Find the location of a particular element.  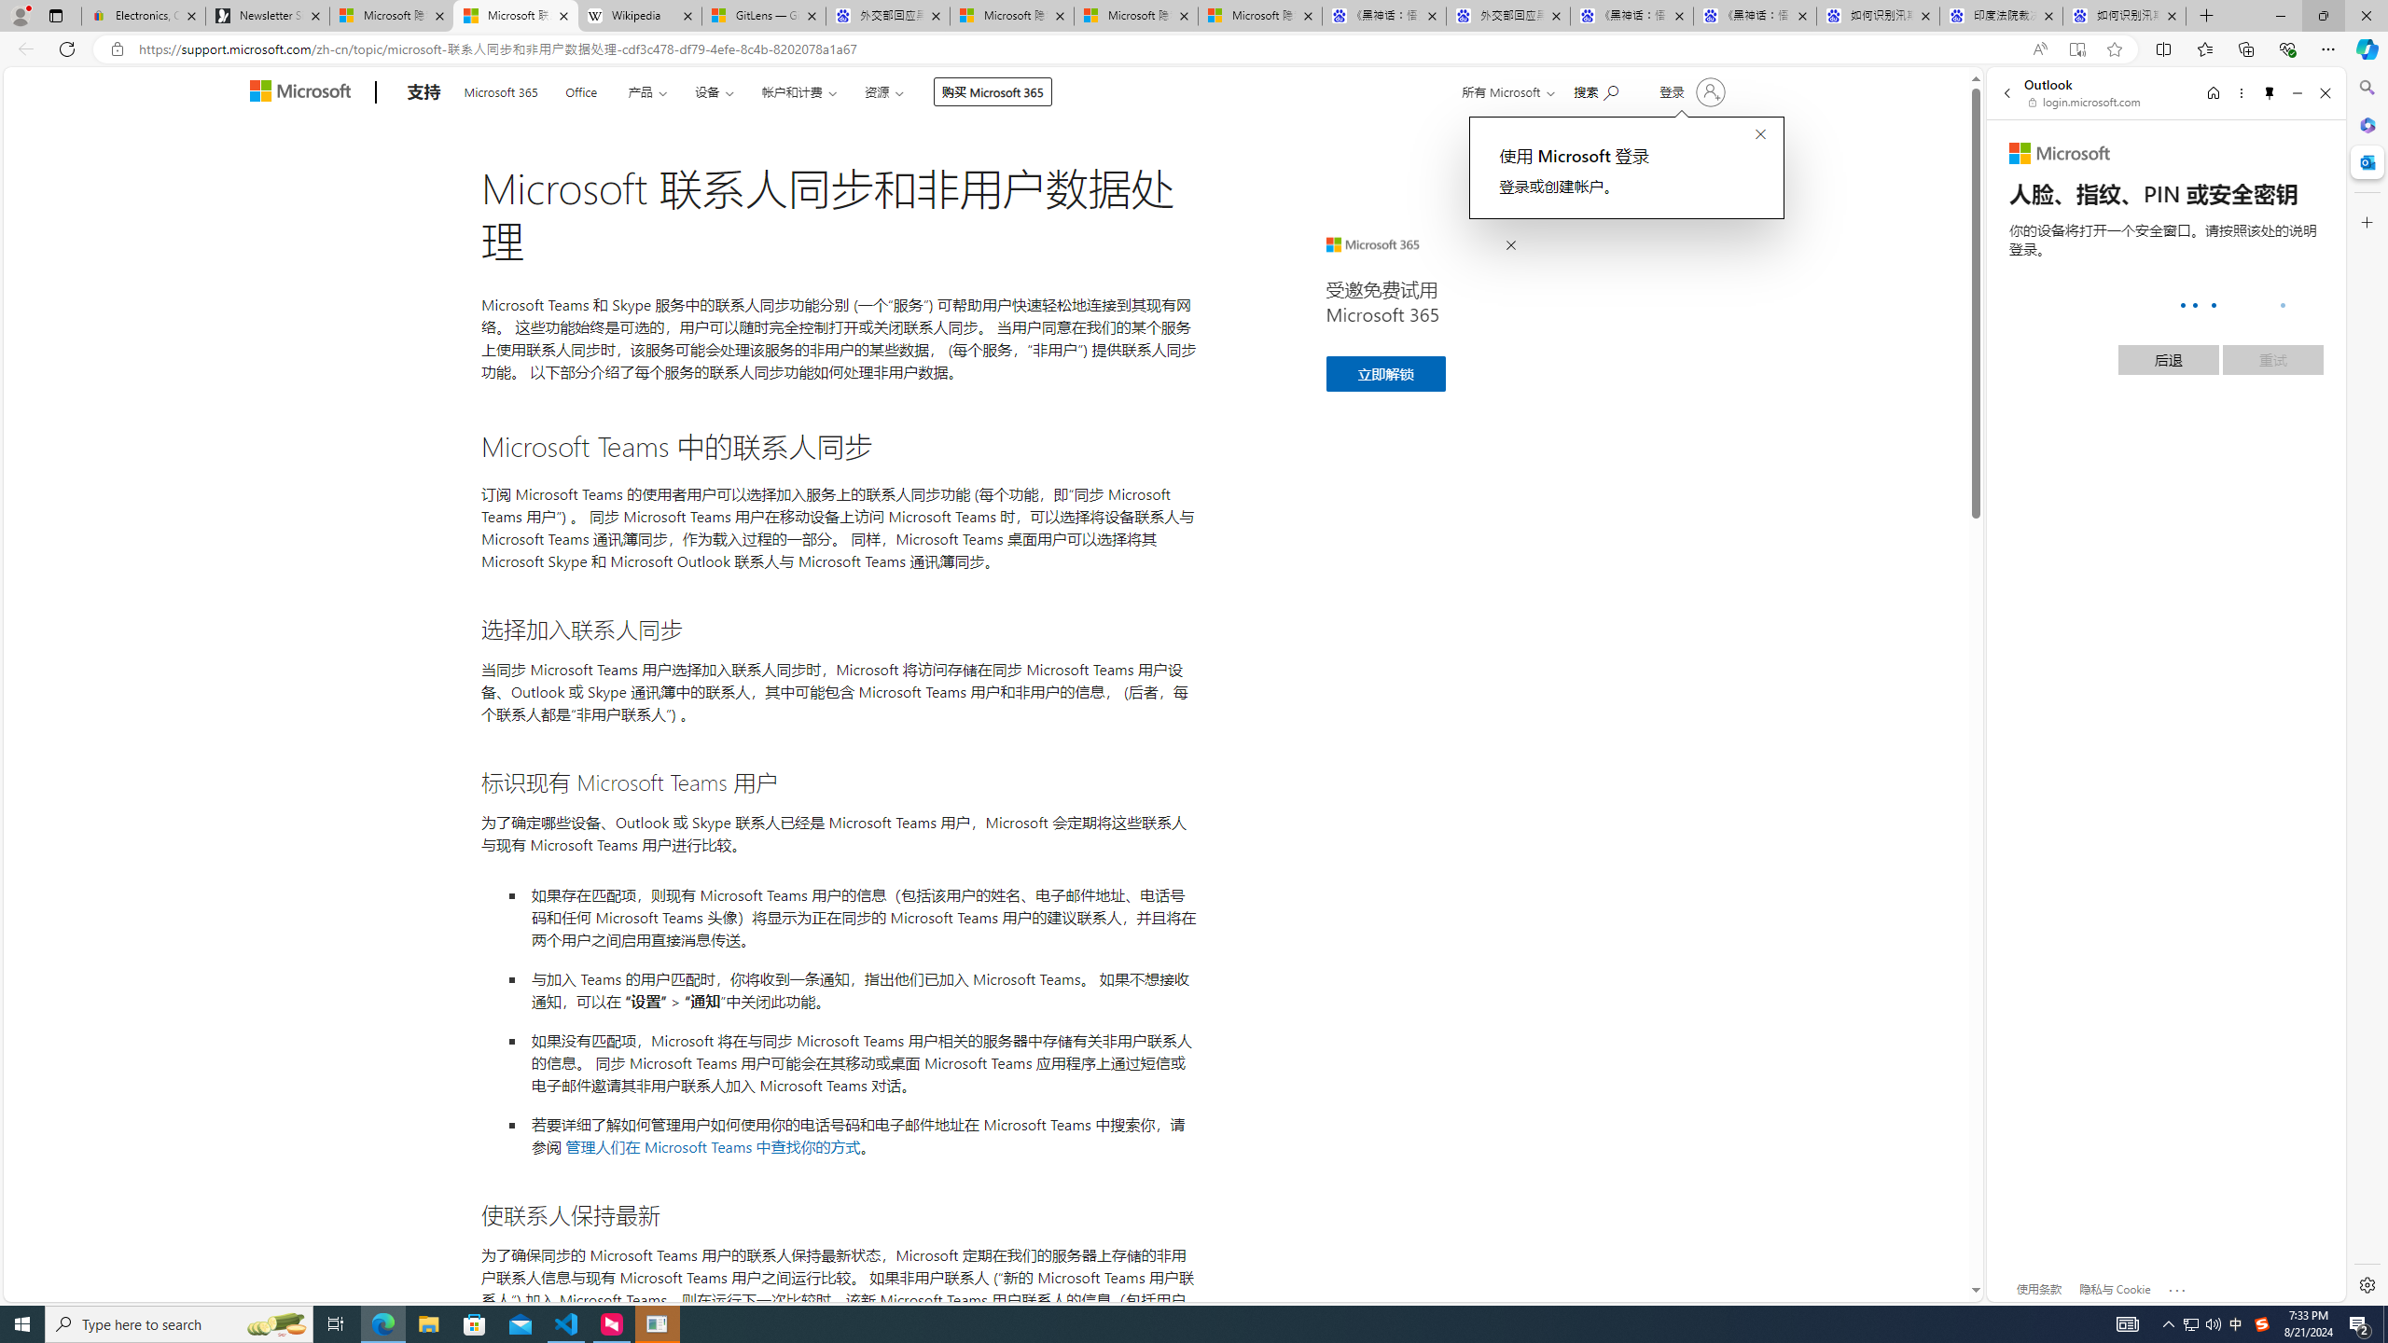

Office is located at coordinates (581, 90).